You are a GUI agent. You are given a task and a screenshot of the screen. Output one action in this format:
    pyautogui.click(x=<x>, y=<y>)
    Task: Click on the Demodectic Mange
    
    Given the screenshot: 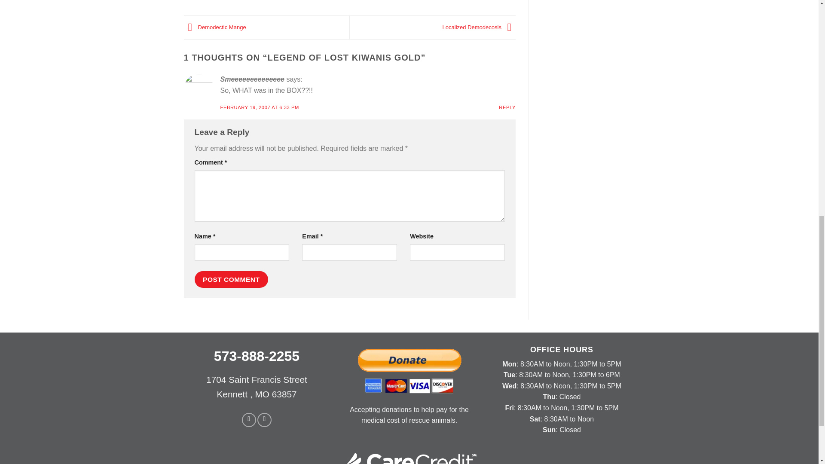 What is the action you would take?
    pyautogui.click(x=215, y=27)
    